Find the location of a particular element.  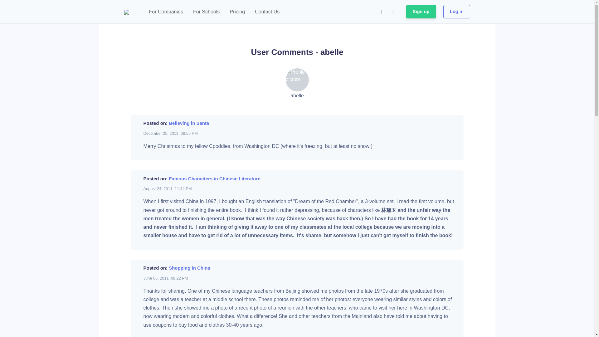

Log in is located at coordinates (457, 12).